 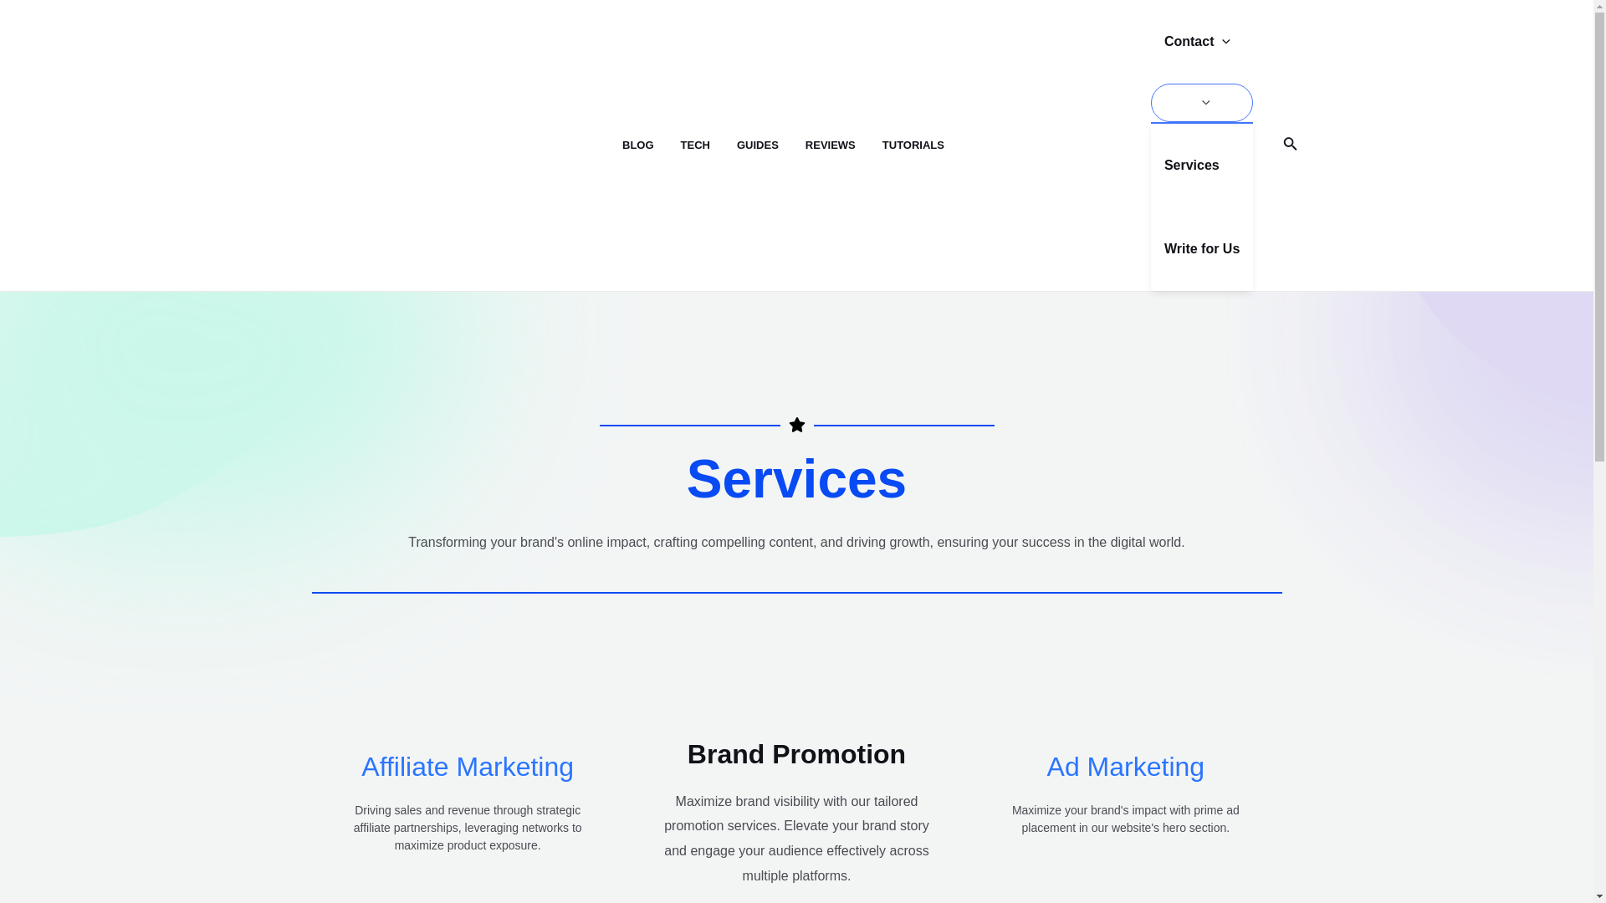 What do you see at coordinates (1201, 42) in the screenshot?
I see `Contact` at bounding box center [1201, 42].